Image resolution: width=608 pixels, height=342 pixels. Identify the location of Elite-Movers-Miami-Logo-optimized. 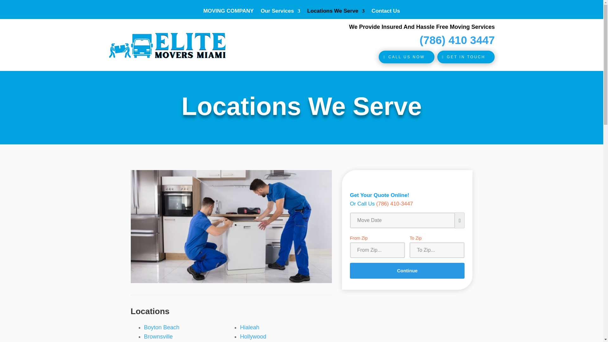
(167, 46).